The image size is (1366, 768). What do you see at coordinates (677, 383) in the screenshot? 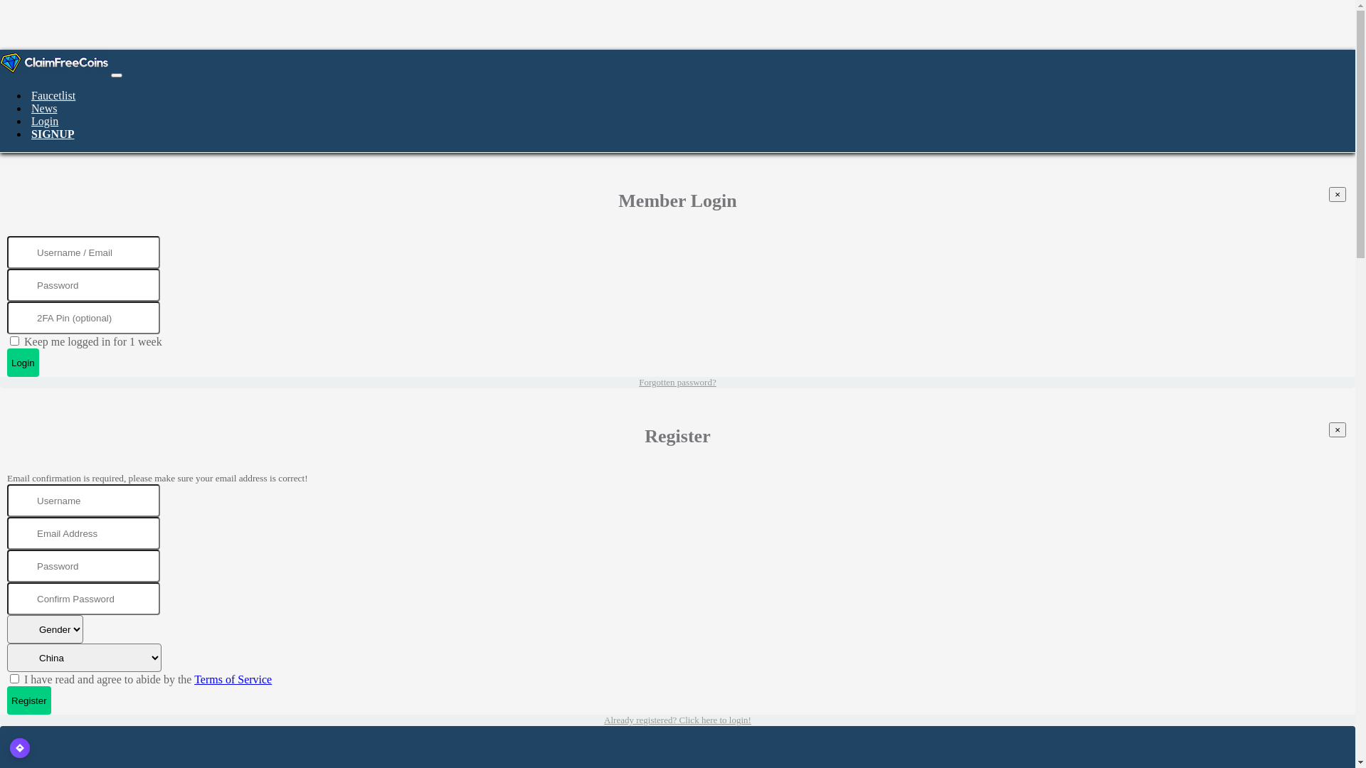
I see `Forgotten password?` at bounding box center [677, 383].